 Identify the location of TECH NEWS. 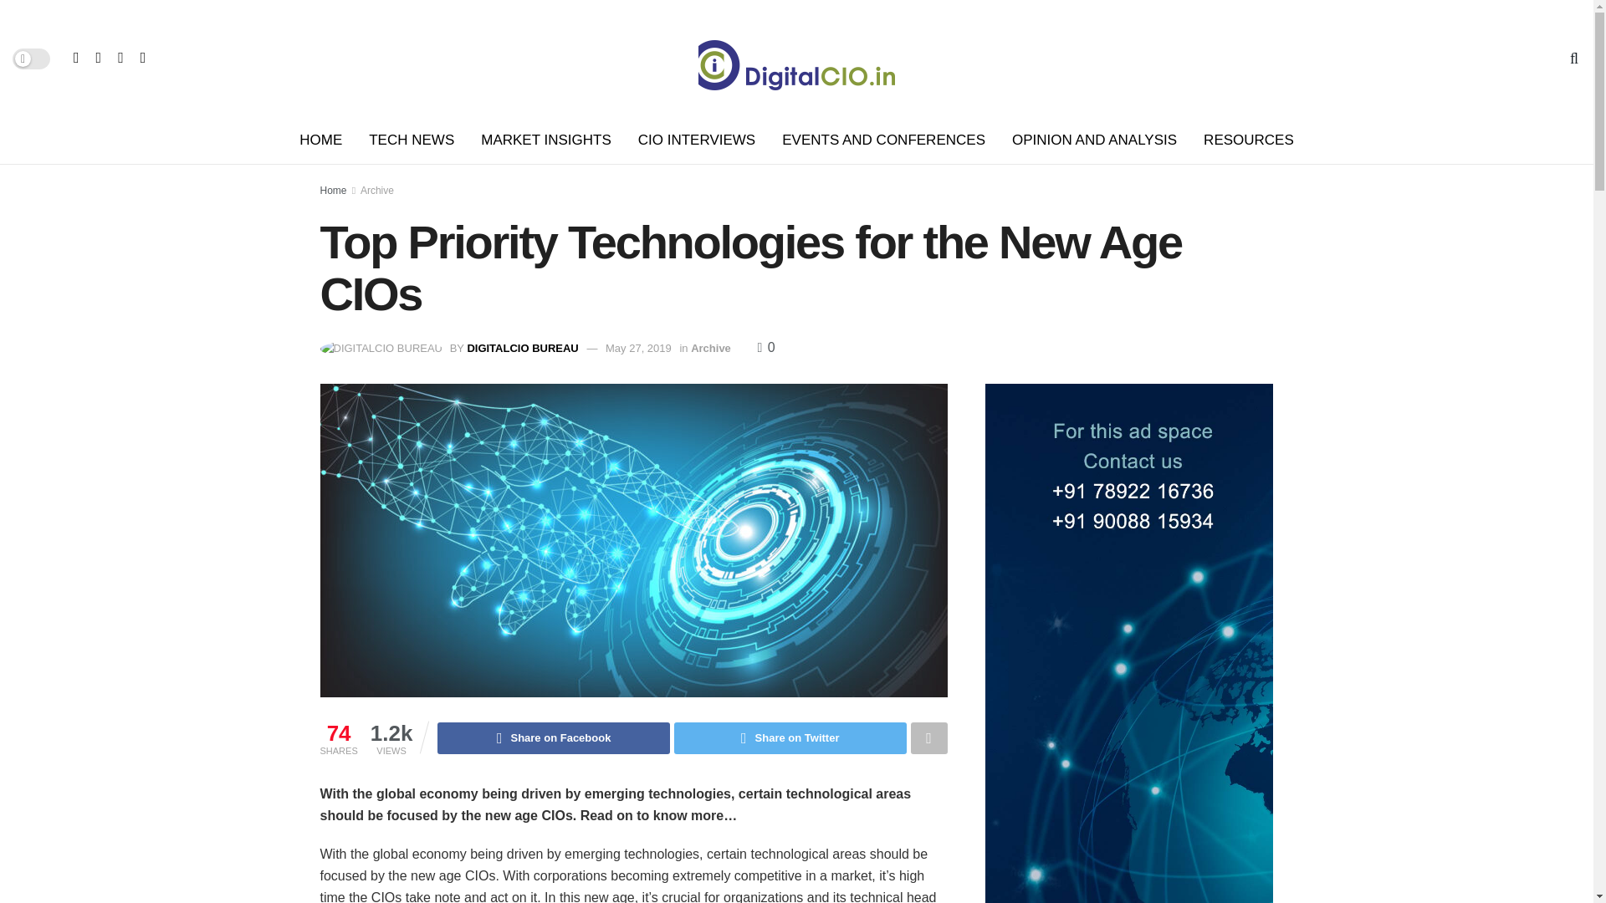
(411, 140).